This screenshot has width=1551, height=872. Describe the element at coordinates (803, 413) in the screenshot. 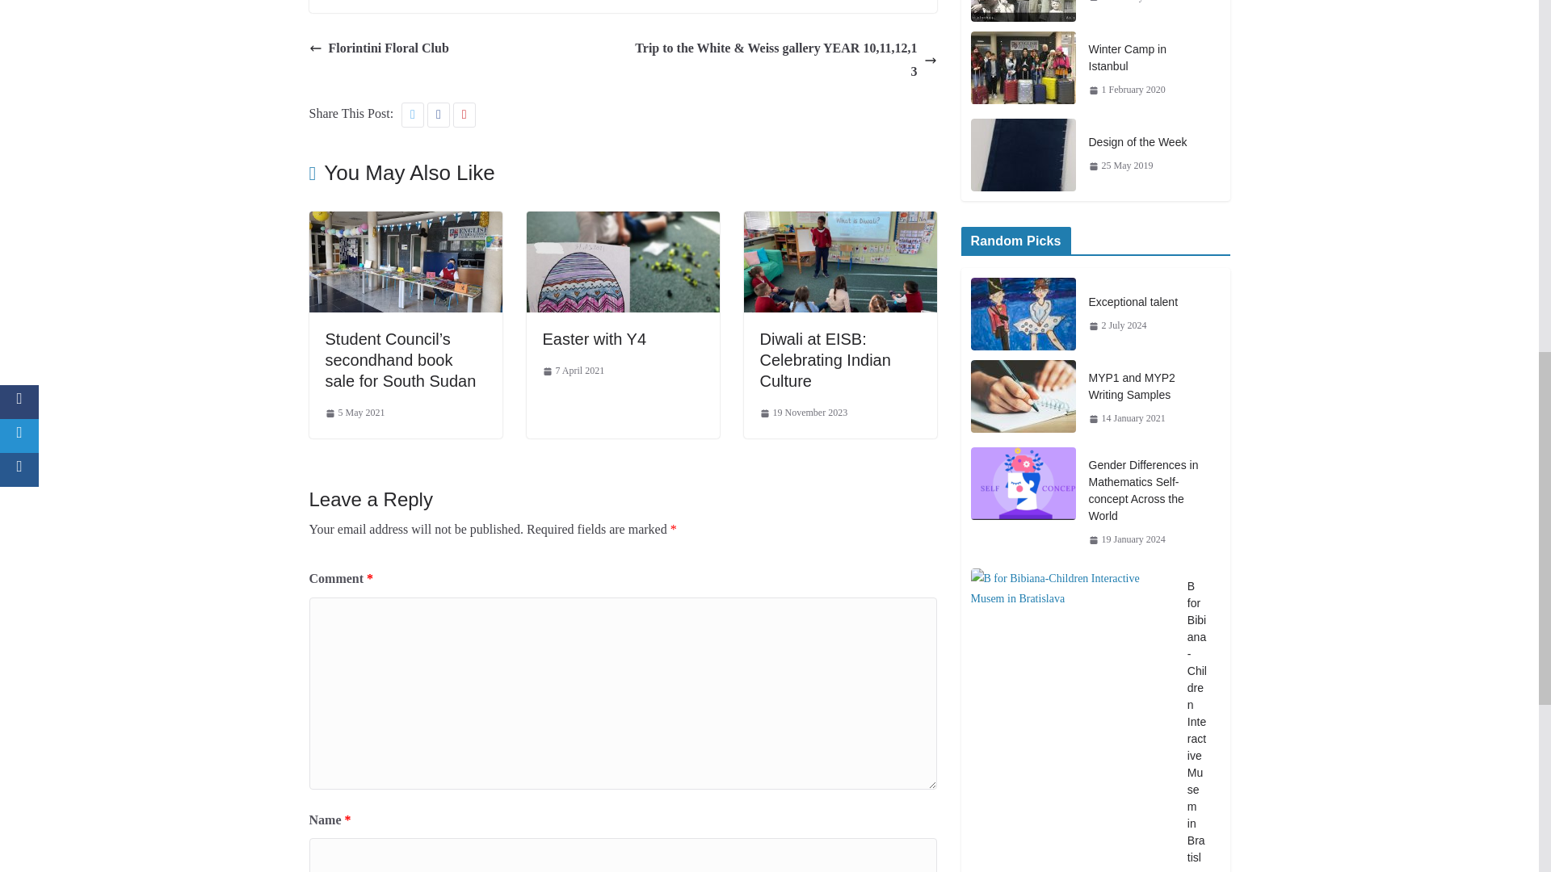

I see `19 November 2023` at that location.